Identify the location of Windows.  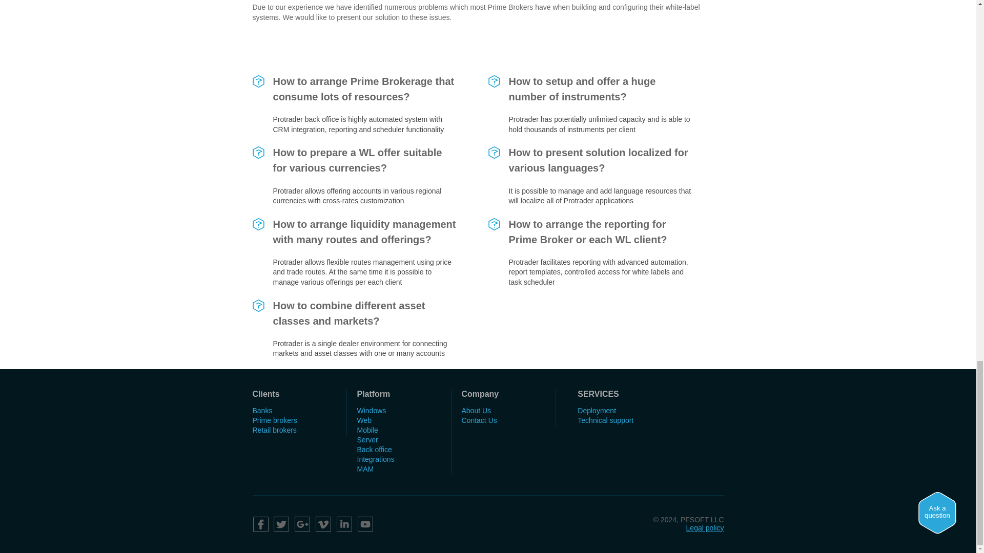
(371, 411).